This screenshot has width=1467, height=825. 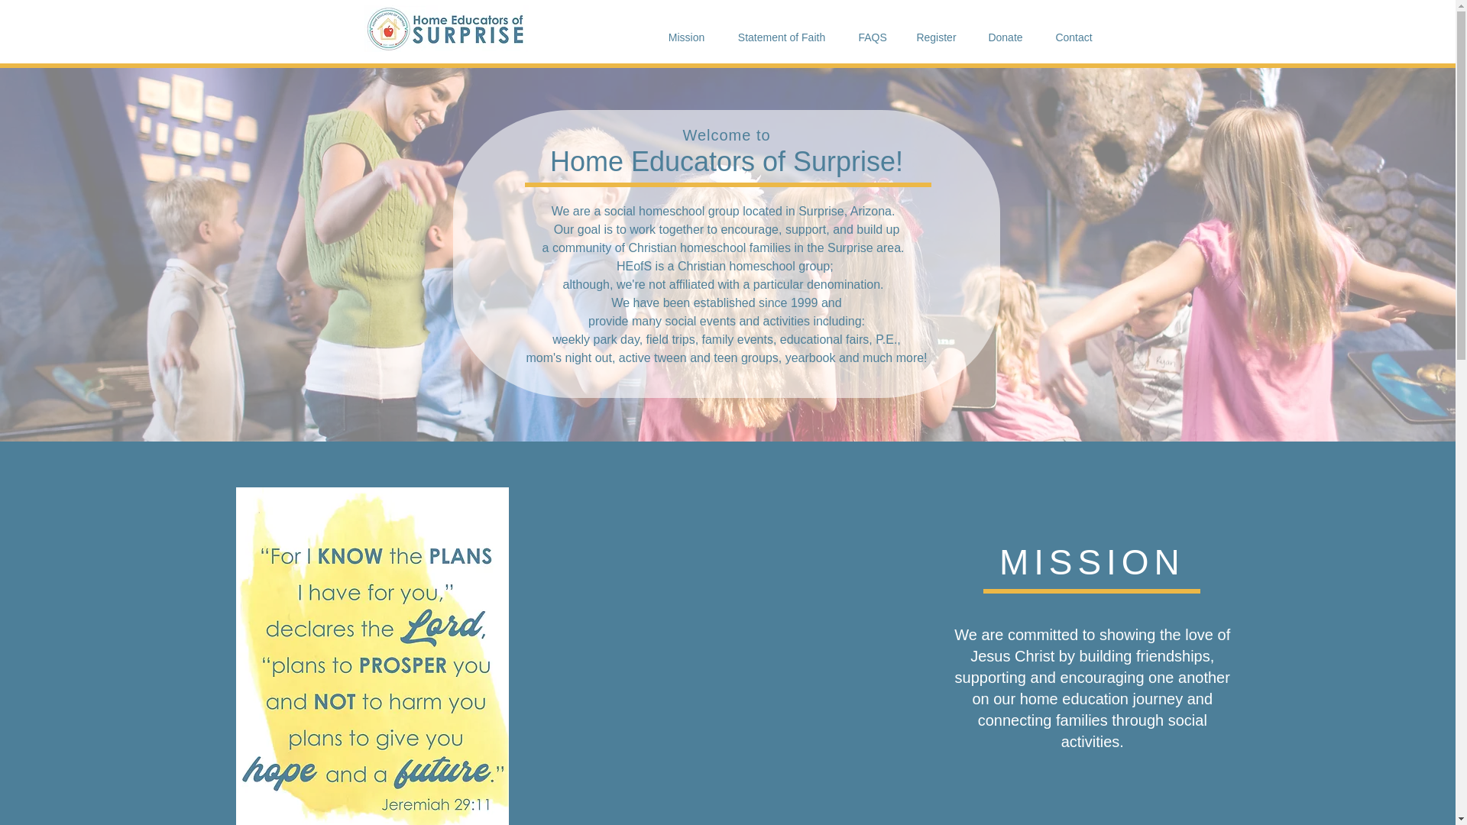 I want to click on Donate, so click(x=1005, y=37).